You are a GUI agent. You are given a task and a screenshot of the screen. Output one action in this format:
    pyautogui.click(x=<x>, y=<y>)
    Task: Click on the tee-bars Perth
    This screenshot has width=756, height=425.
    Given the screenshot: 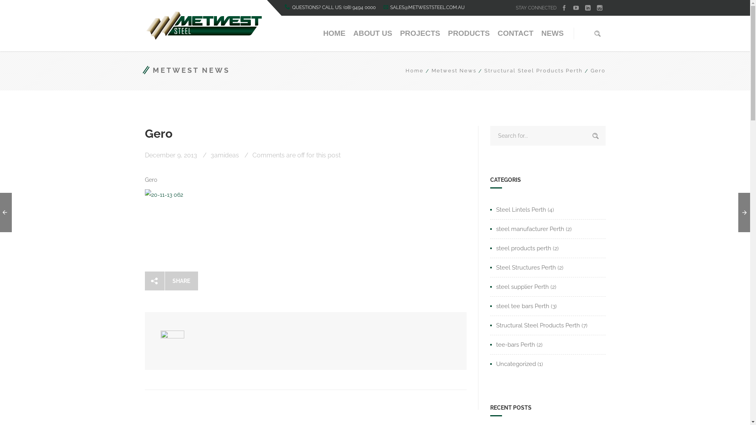 What is the action you would take?
    pyautogui.click(x=513, y=345)
    